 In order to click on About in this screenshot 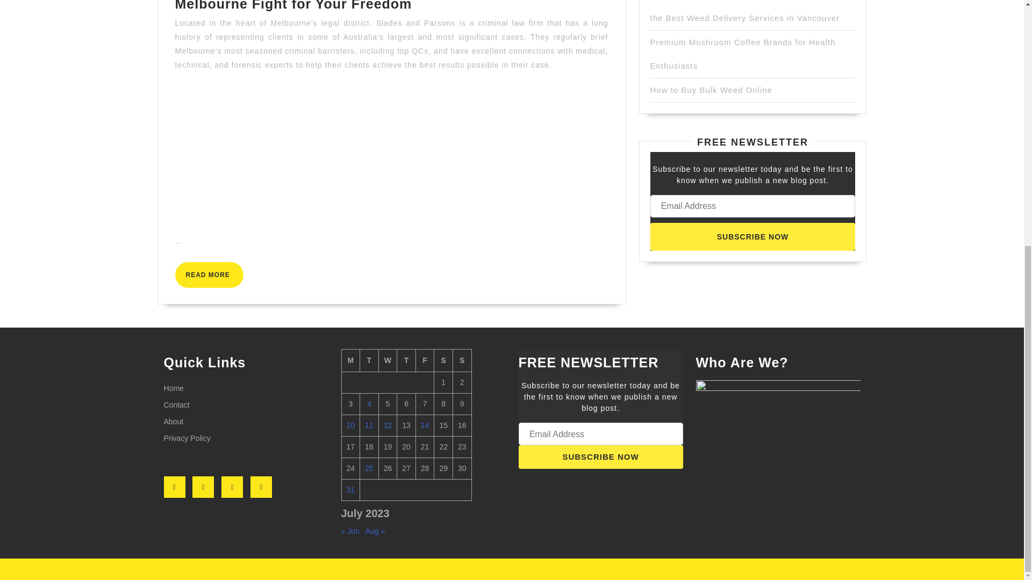, I will do `click(752, 236)`.